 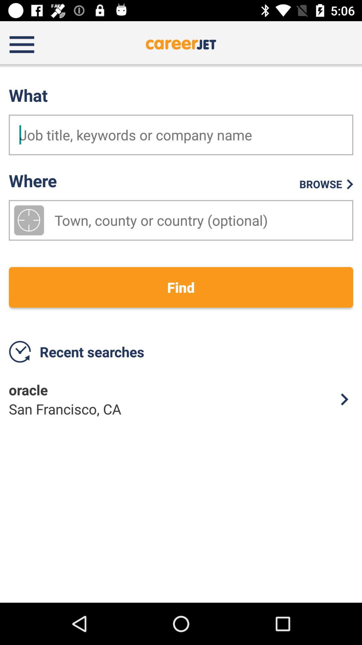 I want to click on swipe to find item, so click(x=181, y=287).